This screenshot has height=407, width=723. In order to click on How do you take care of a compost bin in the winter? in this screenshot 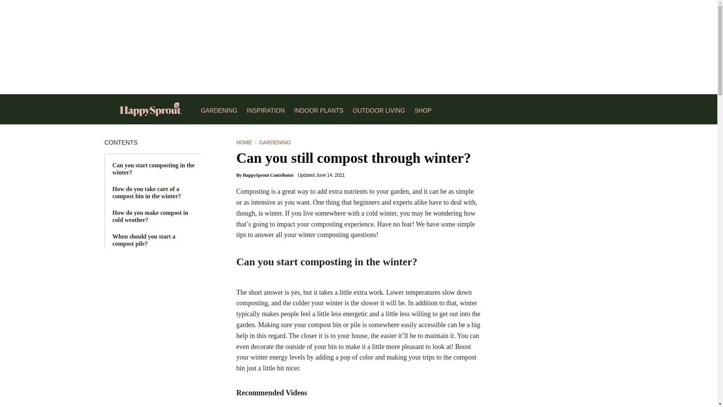, I will do `click(146, 193)`.